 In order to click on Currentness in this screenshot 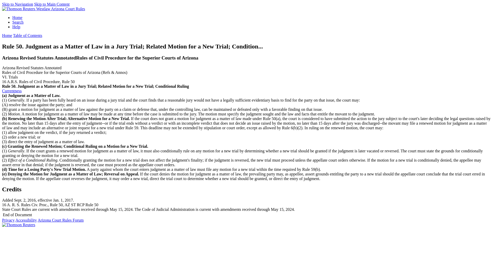, I will do `click(12, 91)`.